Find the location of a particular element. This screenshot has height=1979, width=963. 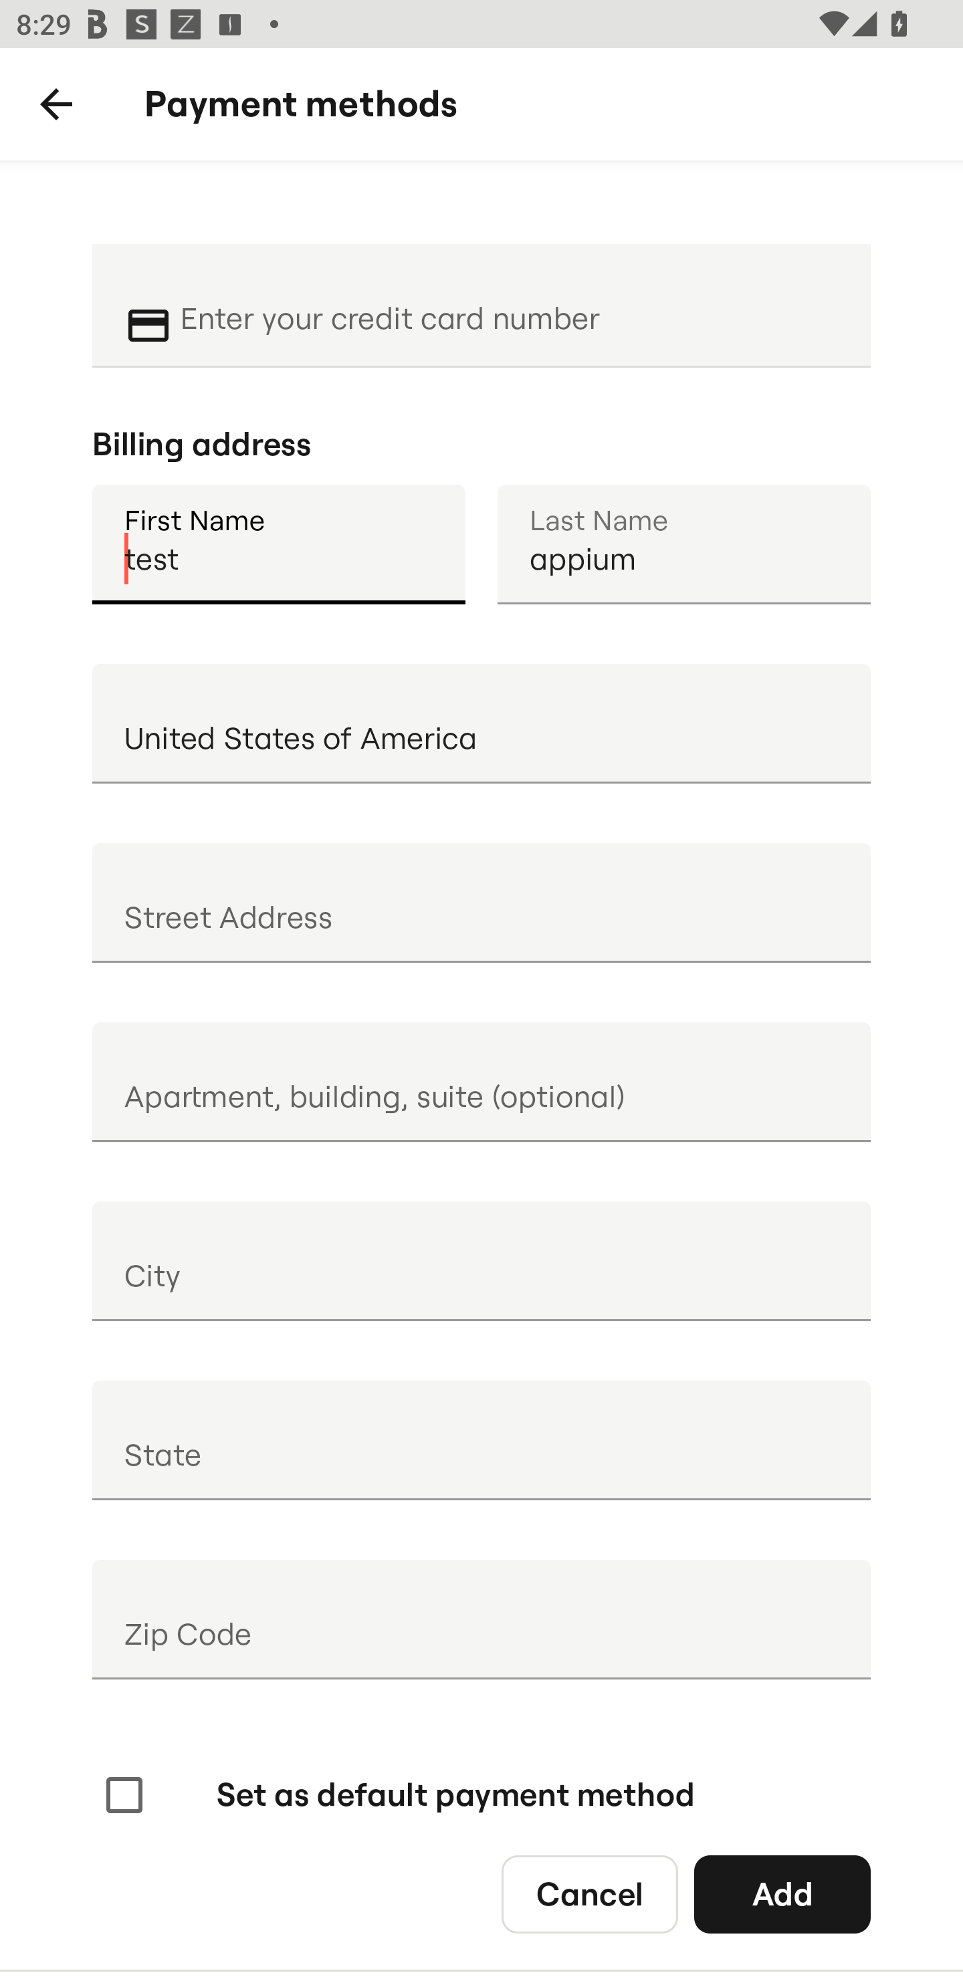

Street Address is located at coordinates (481, 902).